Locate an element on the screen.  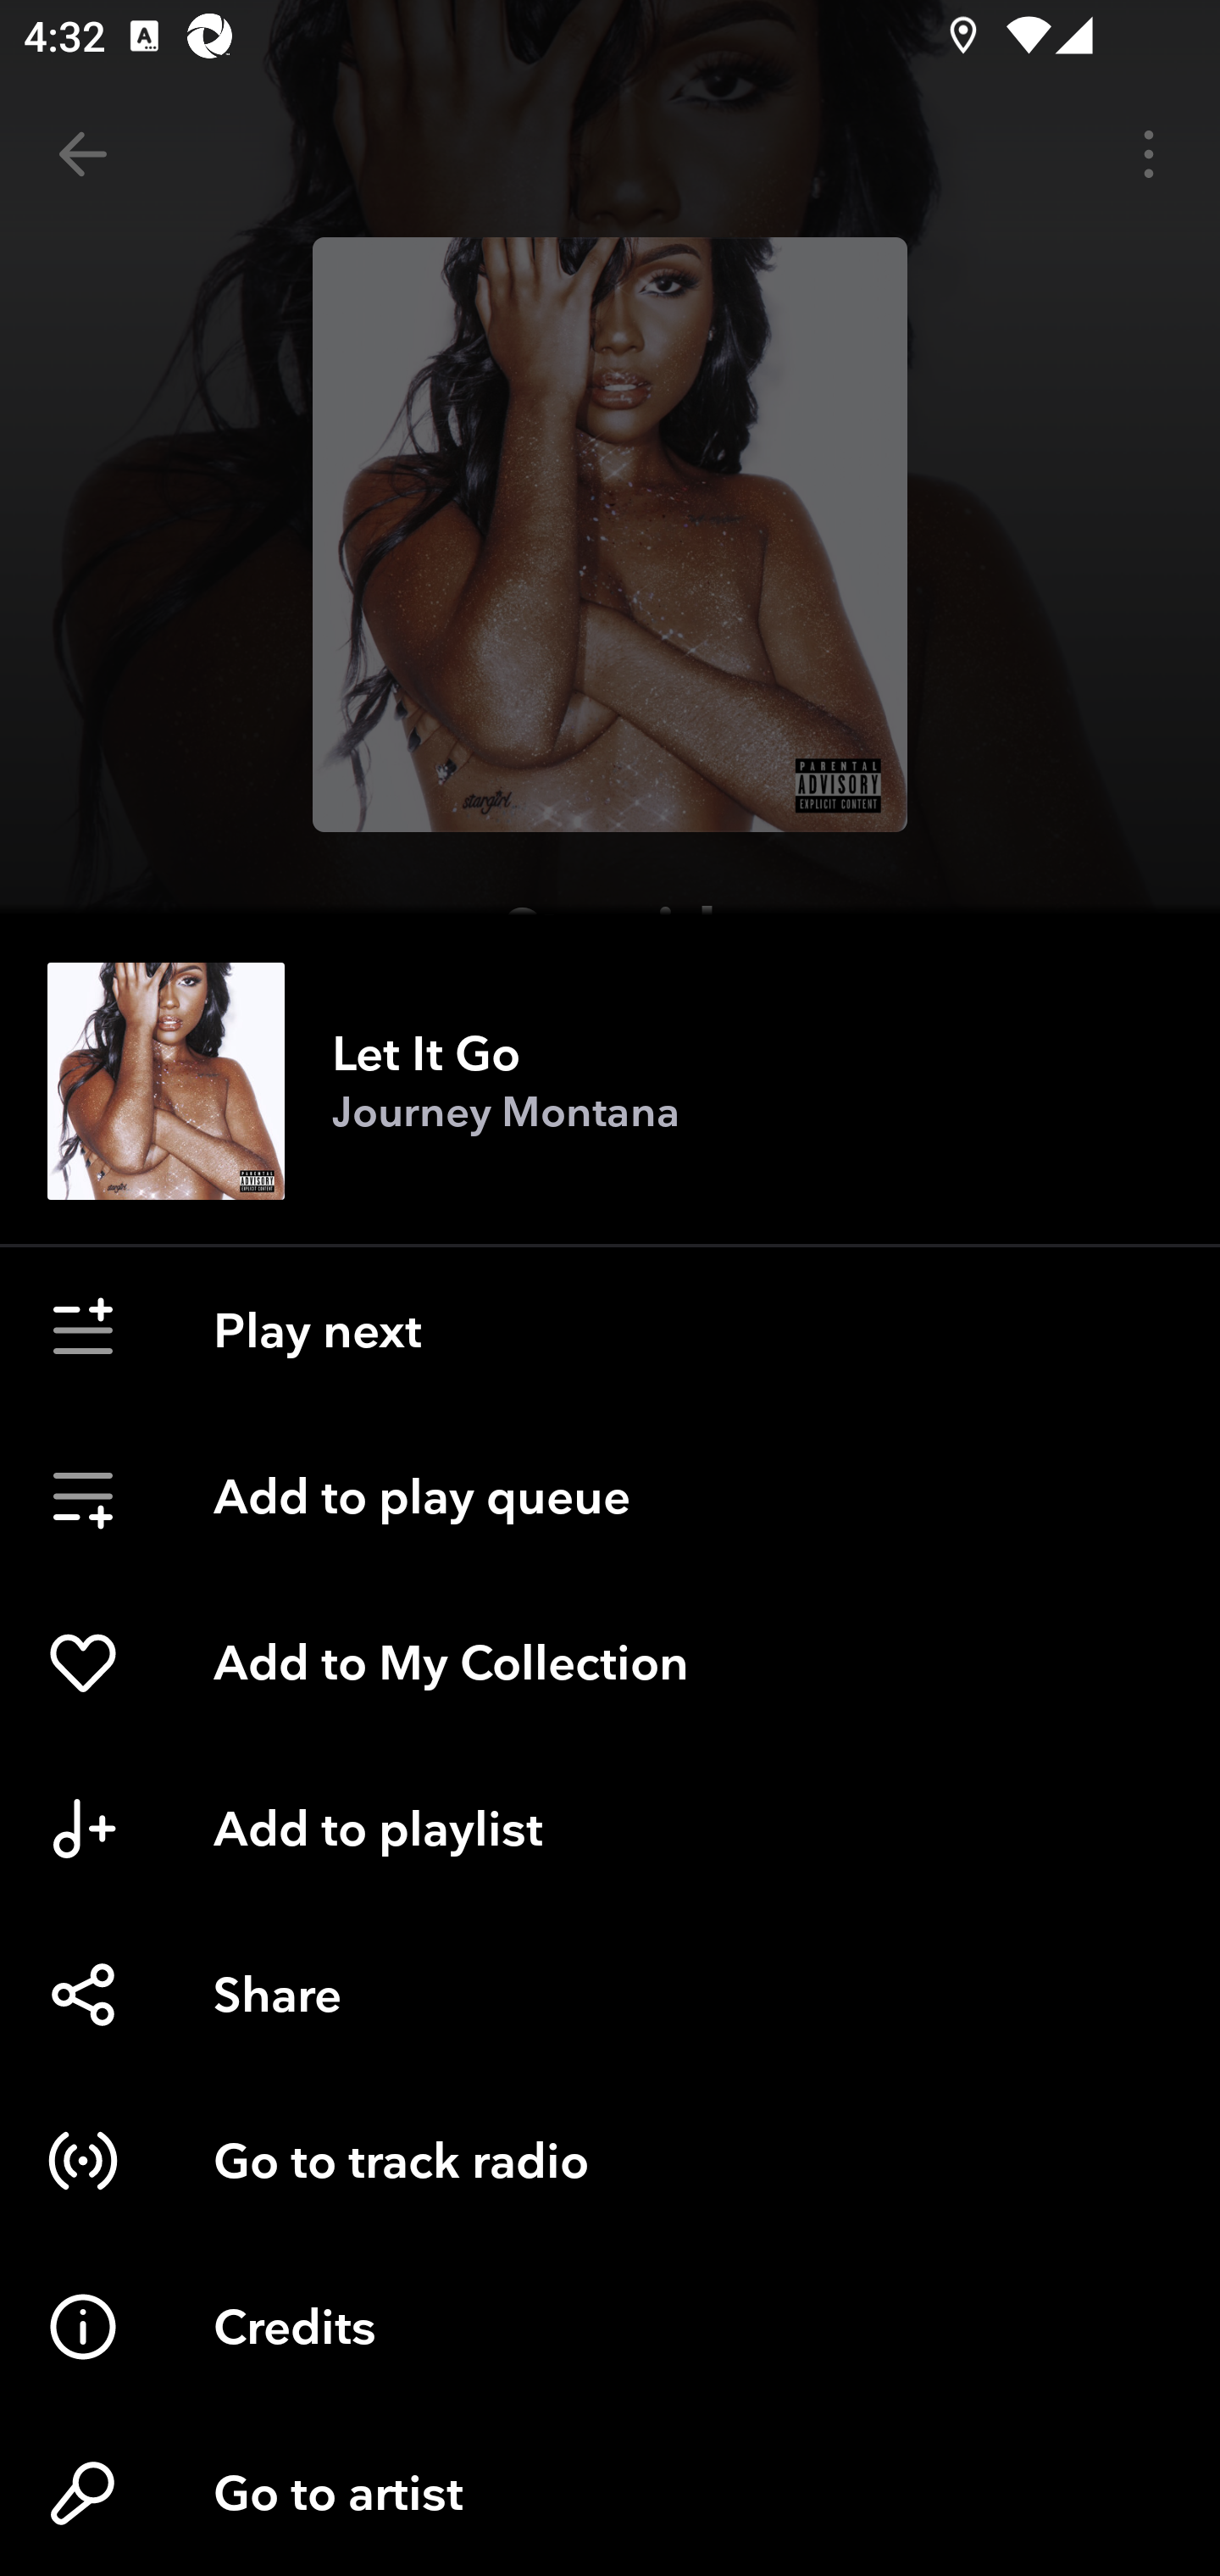
Add to playlist is located at coordinates (610, 1829).